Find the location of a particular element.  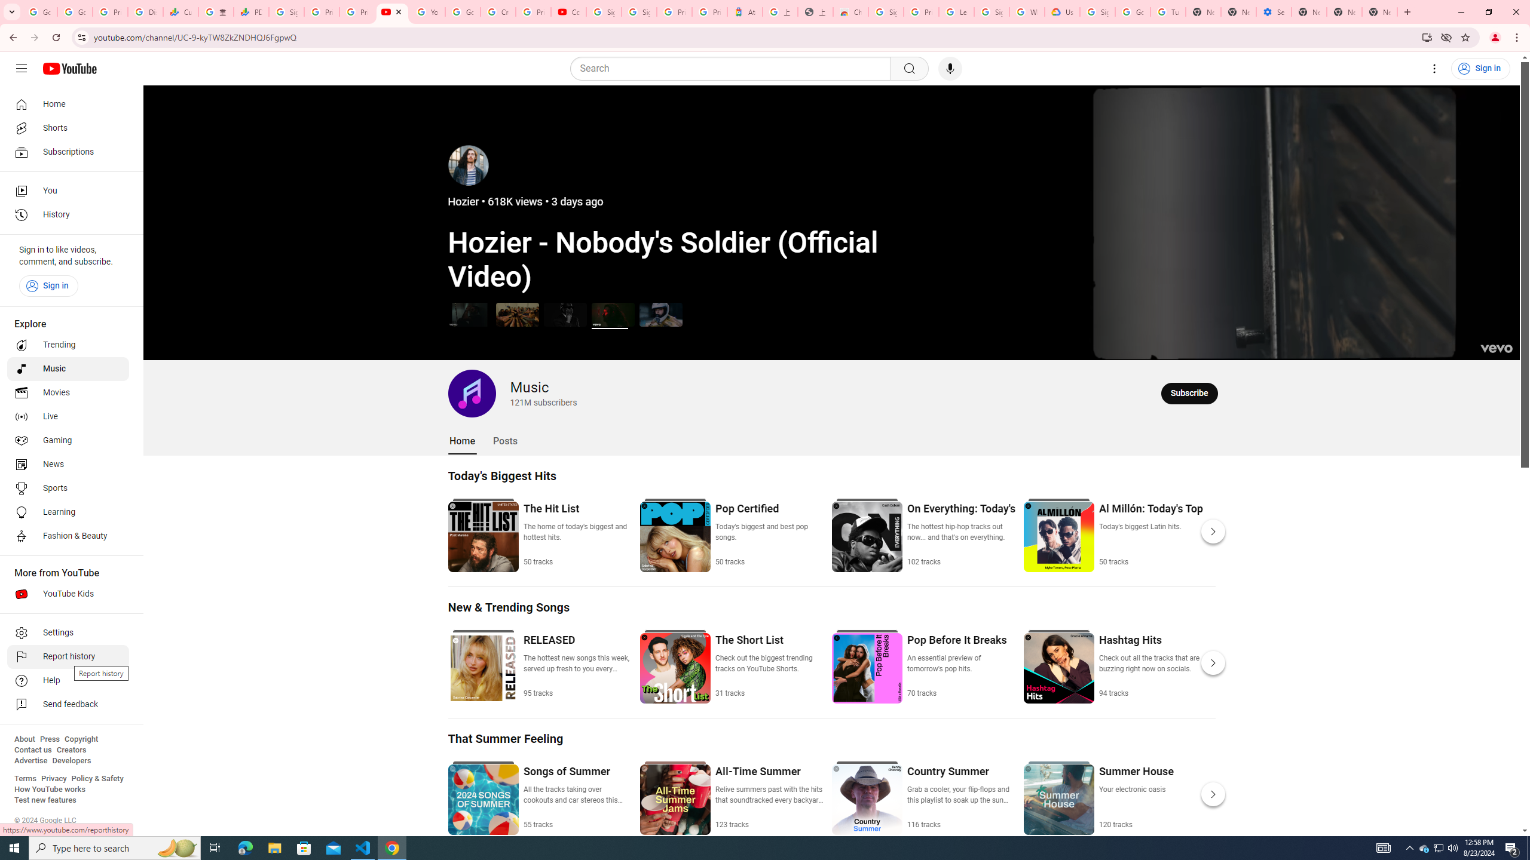

Channel watermark is located at coordinates (1497, 349).